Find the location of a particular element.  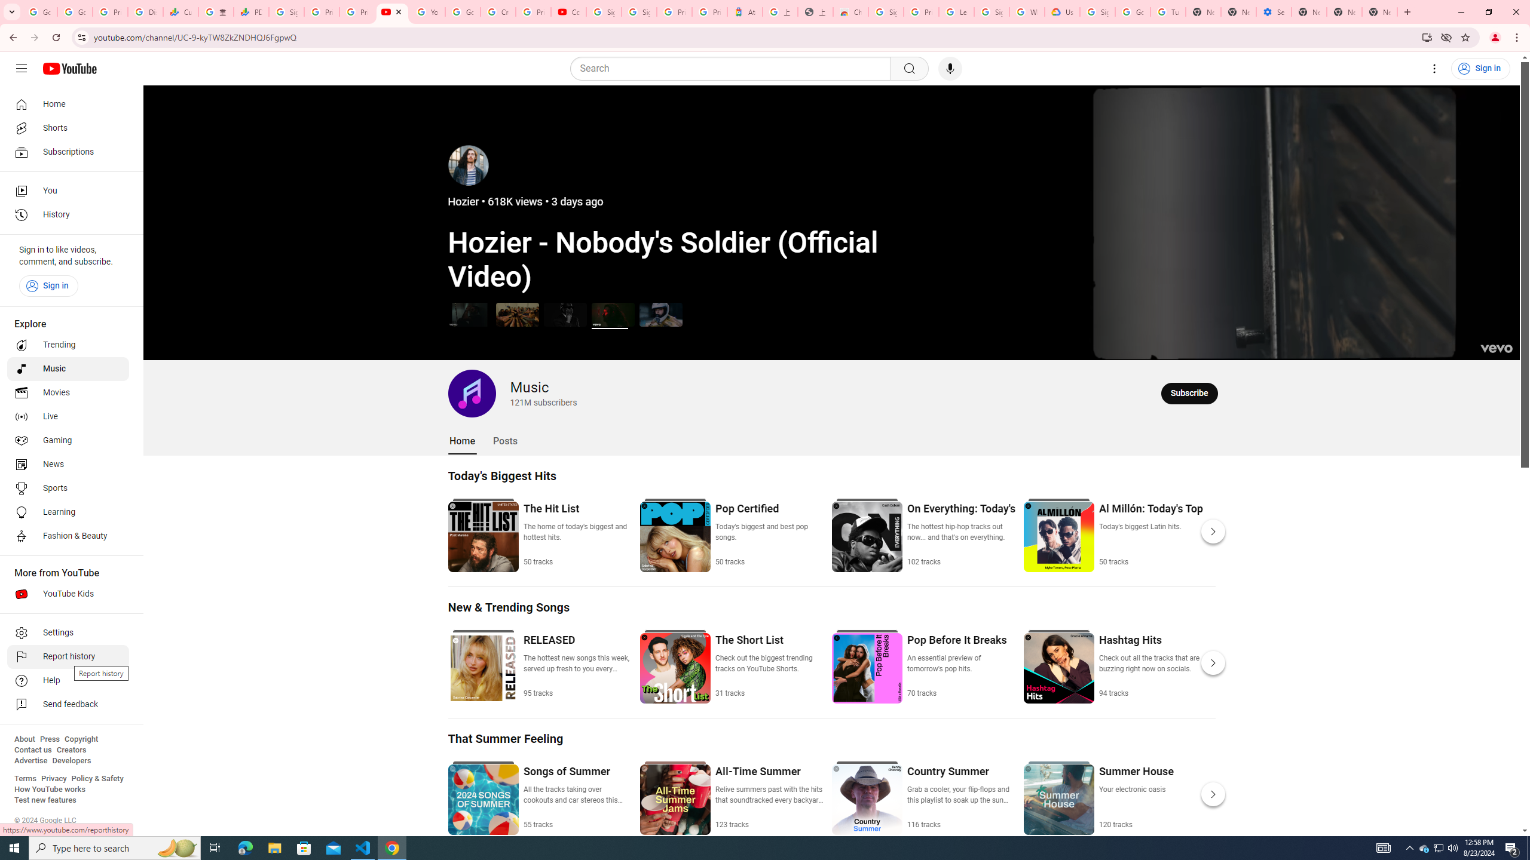

Channel watermark is located at coordinates (1497, 349).